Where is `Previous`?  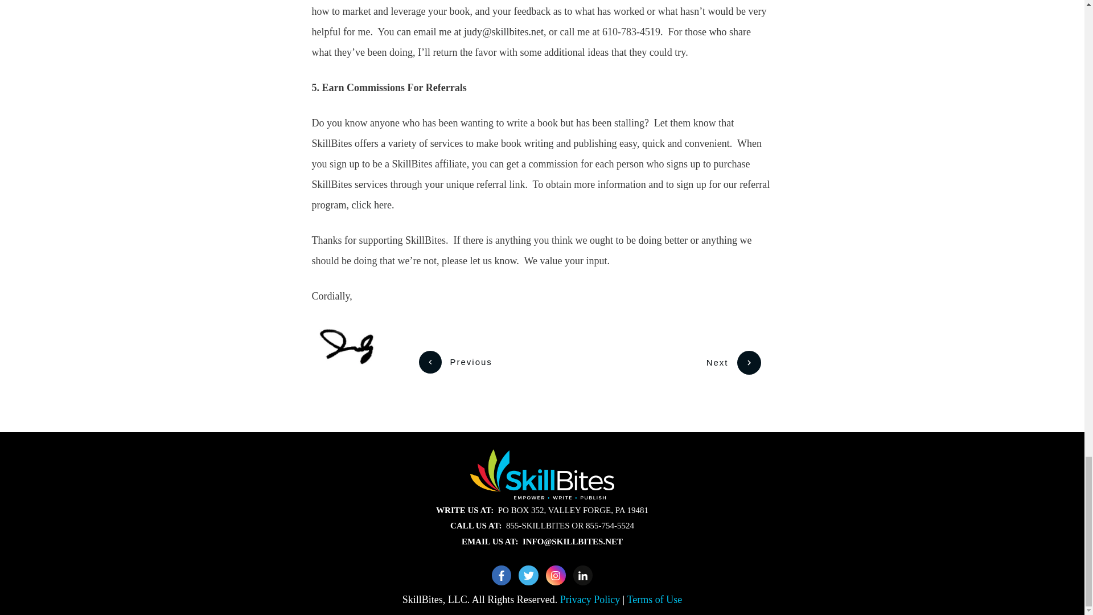 Previous is located at coordinates (455, 362).